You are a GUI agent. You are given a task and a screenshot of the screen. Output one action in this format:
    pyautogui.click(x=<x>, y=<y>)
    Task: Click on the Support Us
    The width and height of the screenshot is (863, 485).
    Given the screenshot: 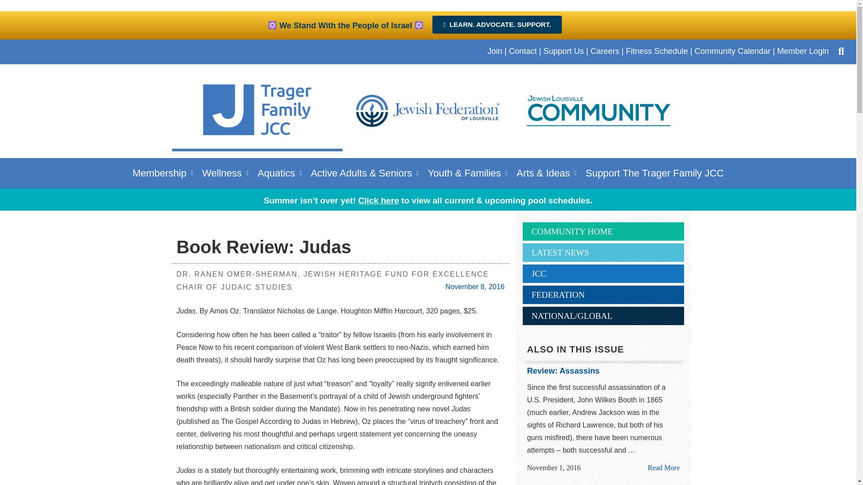 What is the action you would take?
    pyautogui.click(x=564, y=51)
    